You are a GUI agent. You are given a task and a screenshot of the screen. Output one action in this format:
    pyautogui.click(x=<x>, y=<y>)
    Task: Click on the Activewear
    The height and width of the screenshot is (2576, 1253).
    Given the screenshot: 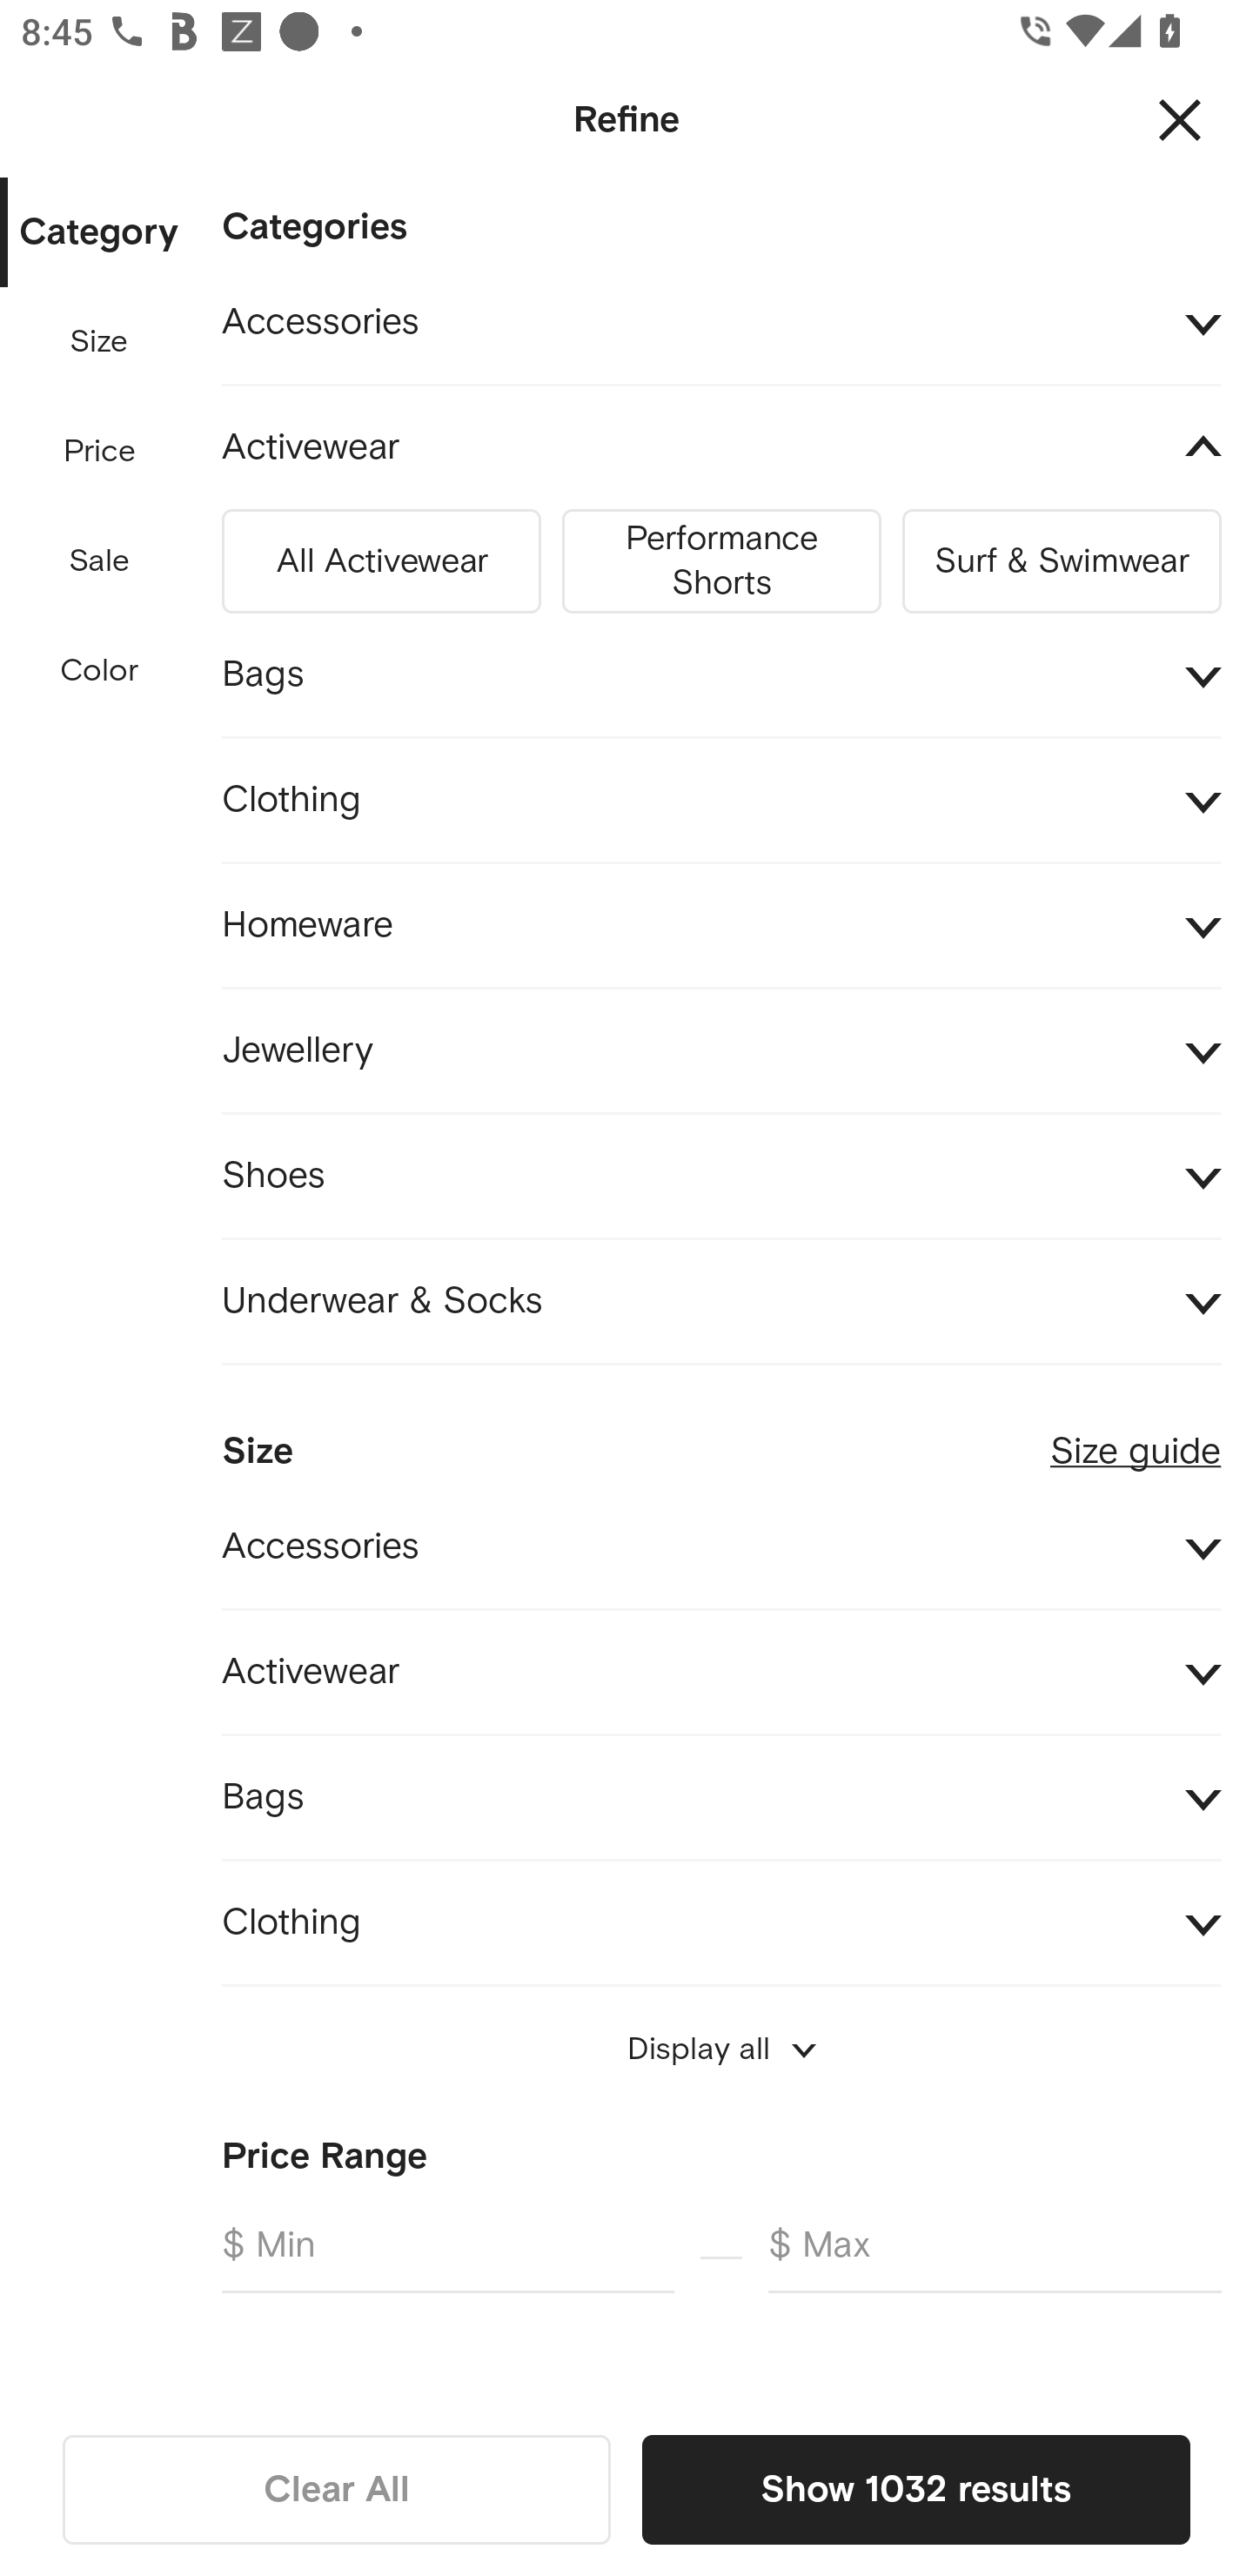 What is the action you would take?
    pyautogui.click(x=721, y=1673)
    